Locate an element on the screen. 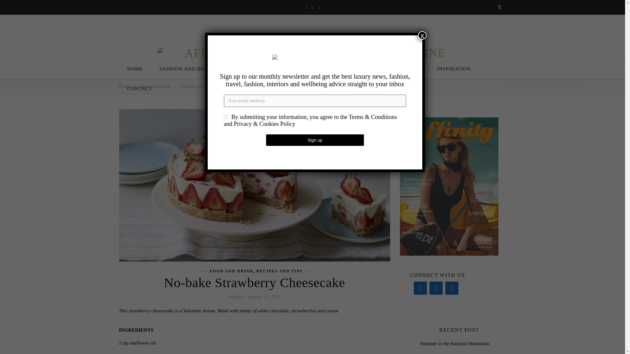 This screenshot has height=354, width=630. Twitter is located at coordinates (436, 288).